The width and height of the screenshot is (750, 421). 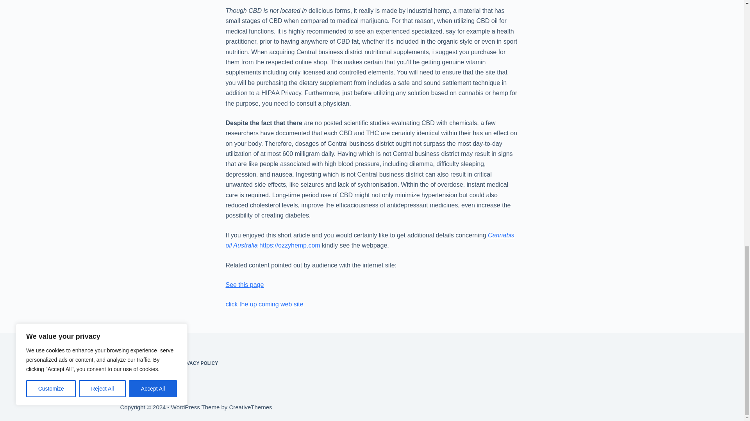 I want to click on PRIVACY POLICY, so click(x=198, y=363).